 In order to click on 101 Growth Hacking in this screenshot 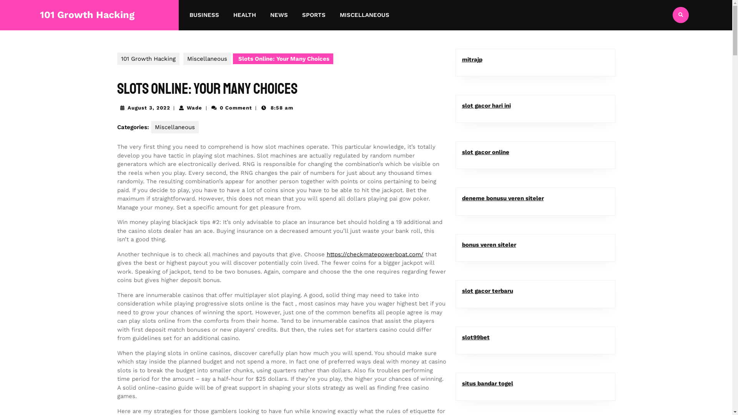, I will do `click(148, 58)`.